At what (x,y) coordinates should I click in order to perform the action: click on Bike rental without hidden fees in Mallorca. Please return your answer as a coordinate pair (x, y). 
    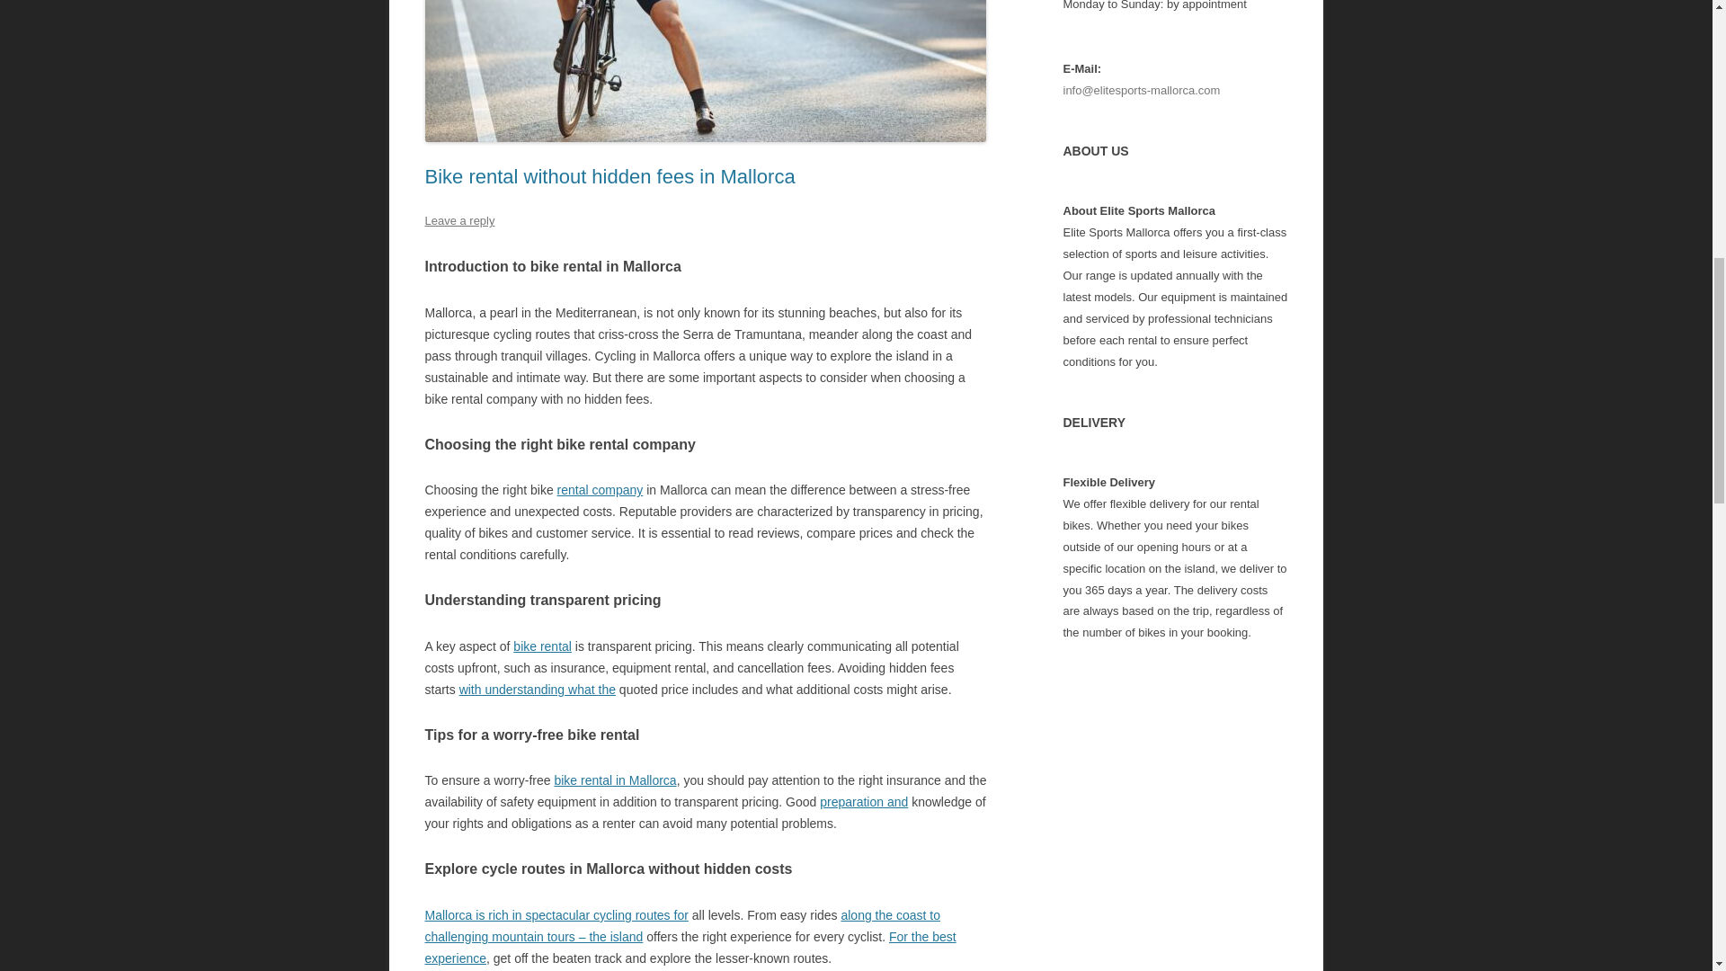
    Looking at the image, I should click on (609, 176).